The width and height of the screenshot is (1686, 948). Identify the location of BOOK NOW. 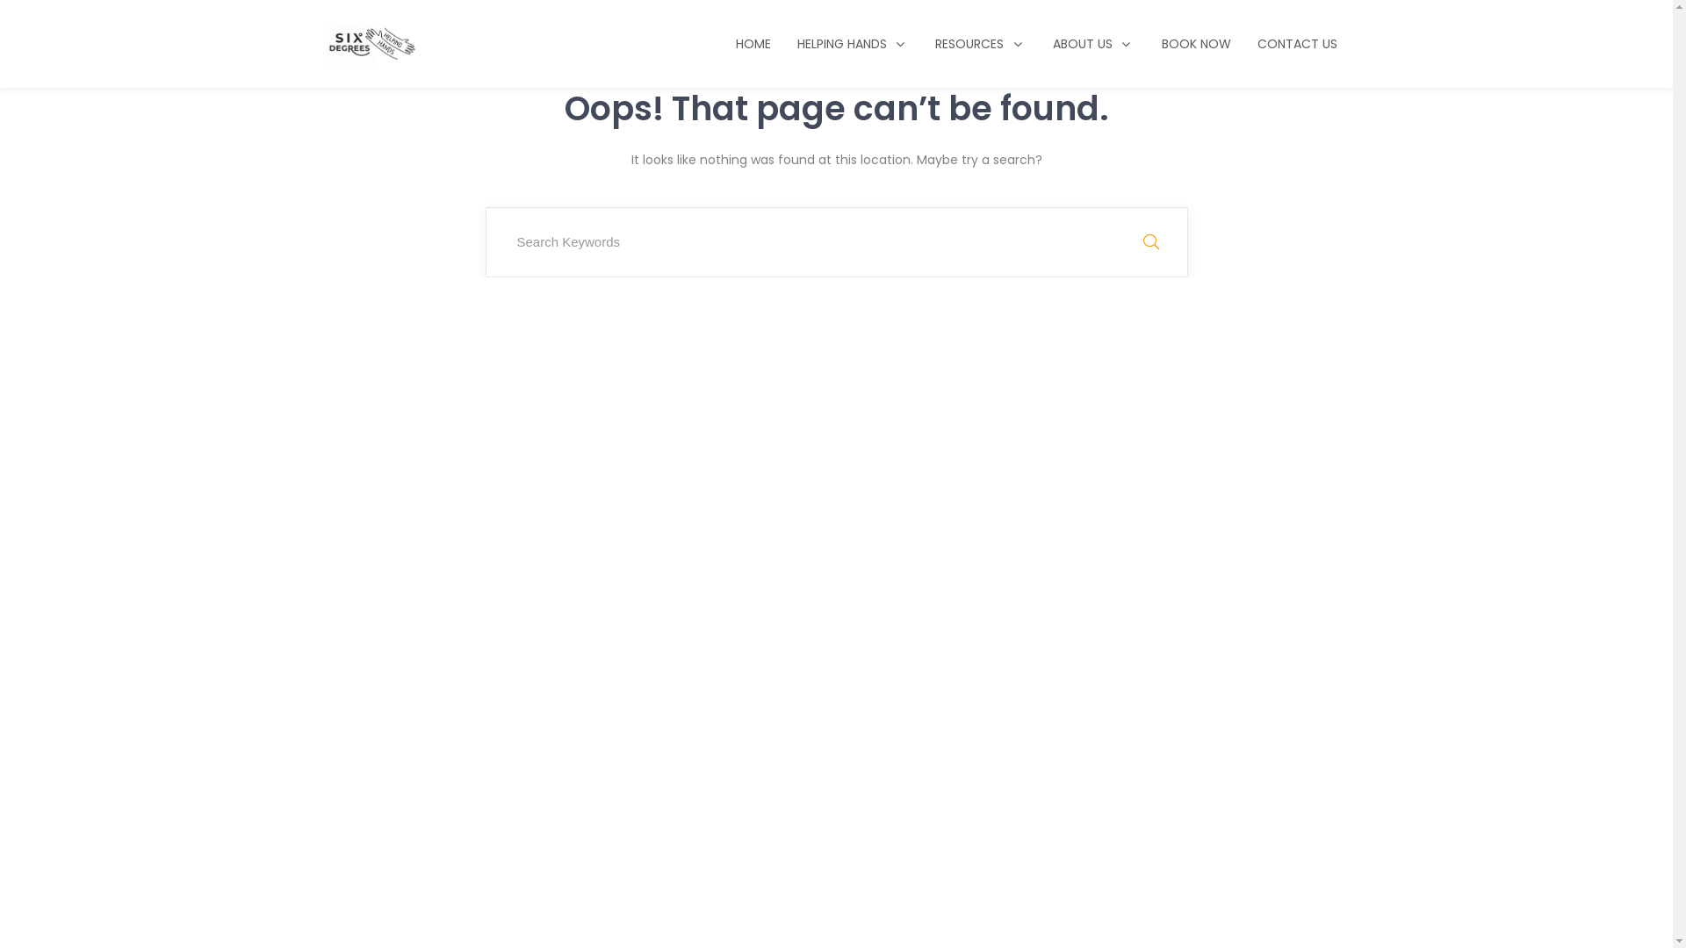
(1196, 44).